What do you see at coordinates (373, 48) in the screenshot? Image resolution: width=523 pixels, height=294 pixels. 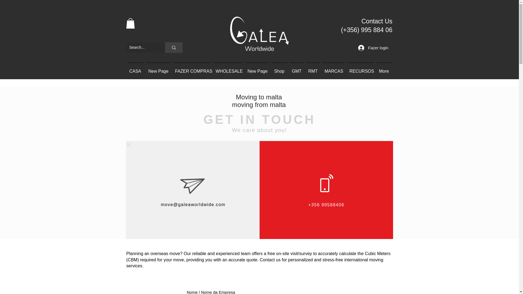 I see `Fazer login` at bounding box center [373, 48].